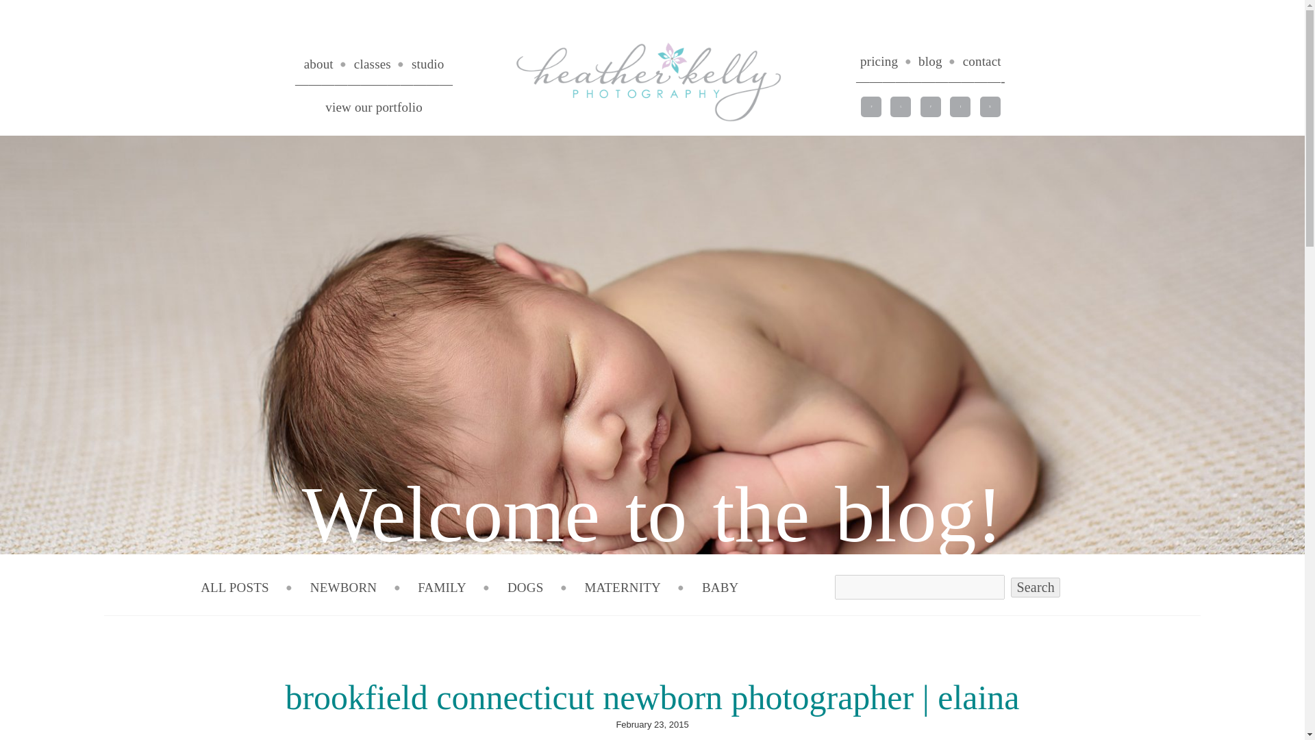  I want to click on DOGS, so click(526, 587).